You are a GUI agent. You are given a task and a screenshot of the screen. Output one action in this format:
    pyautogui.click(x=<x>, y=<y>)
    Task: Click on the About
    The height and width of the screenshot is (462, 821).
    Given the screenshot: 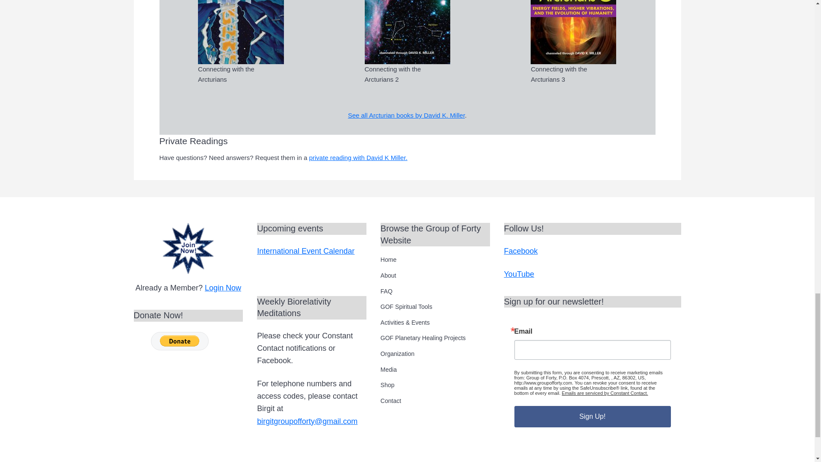 What is the action you would take?
    pyautogui.click(x=435, y=275)
    